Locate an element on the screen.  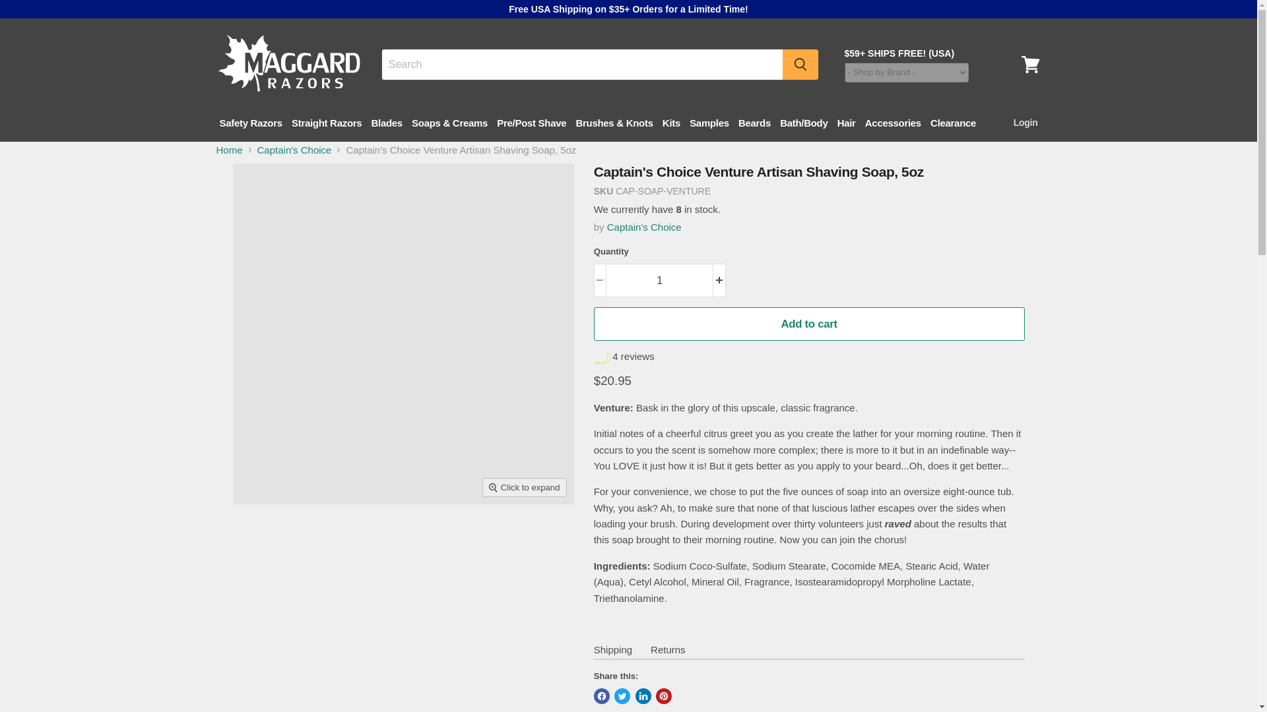
Straight Razors is located at coordinates (326, 123).